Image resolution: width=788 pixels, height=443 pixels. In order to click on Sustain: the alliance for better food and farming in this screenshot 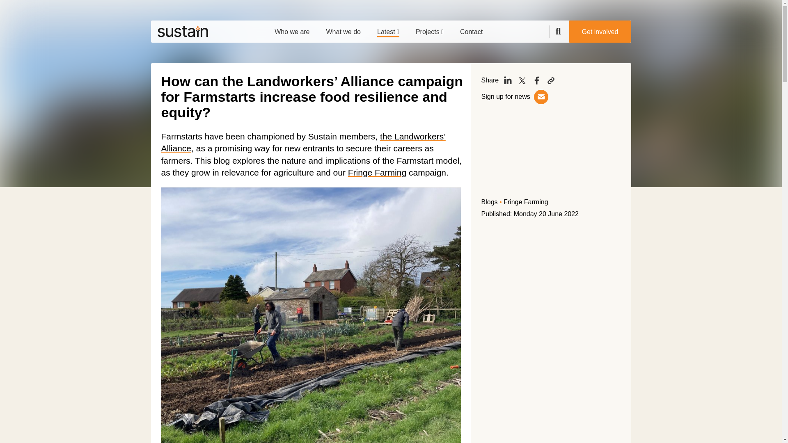, I will do `click(182, 31)`.